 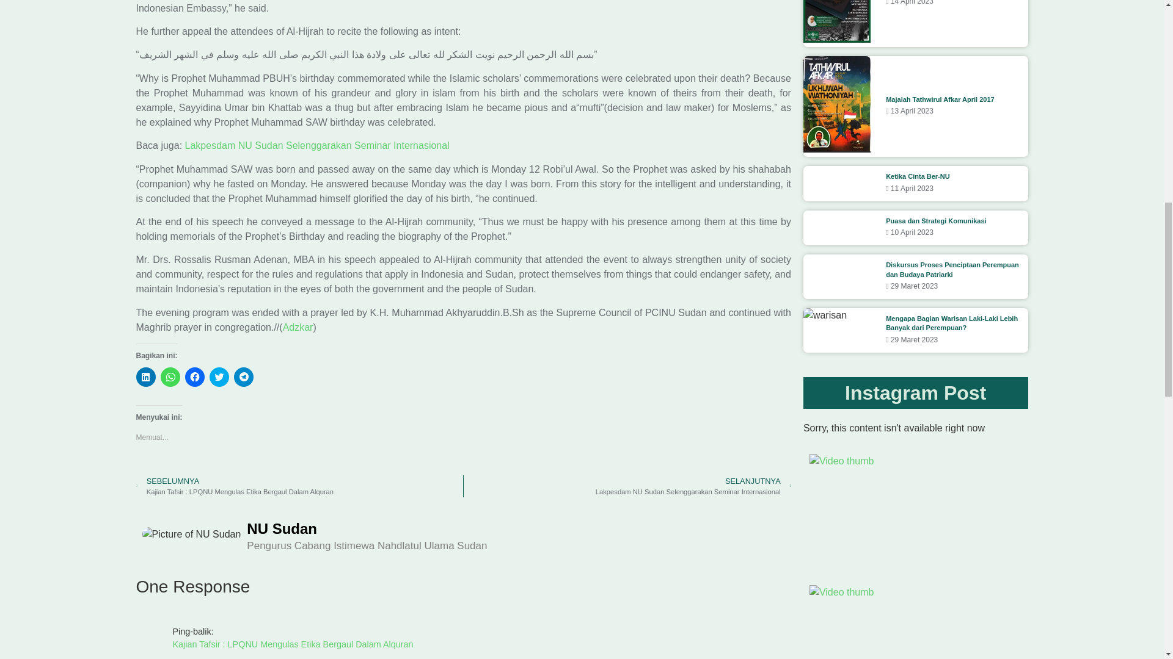 What do you see at coordinates (145, 376) in the screenshot?
I see `Klik untuk berbagi di Linkedln` at bounding box center [145, 376].